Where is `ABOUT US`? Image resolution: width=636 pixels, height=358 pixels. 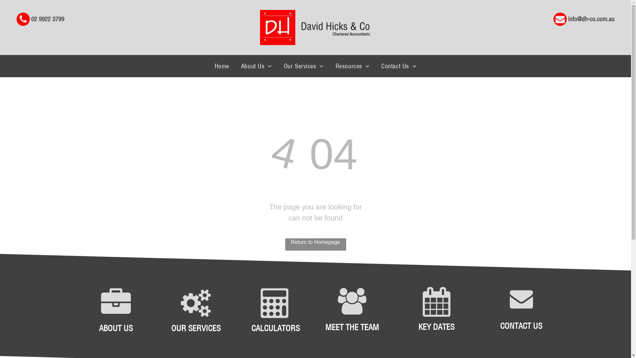
ABOUT US is located at coordinates (116, 328).